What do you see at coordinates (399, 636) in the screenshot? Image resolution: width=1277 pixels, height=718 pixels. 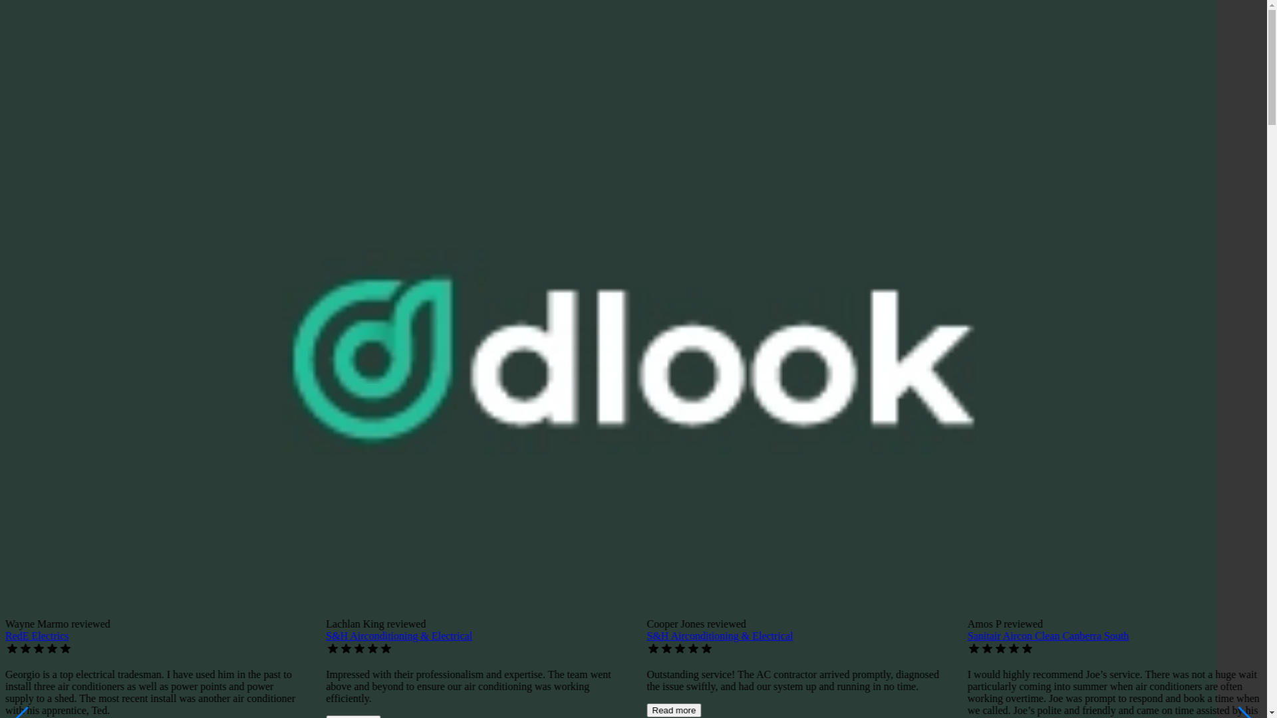 I see `S&H Airconditioning & Electrical` at bounding box center [399, 636].